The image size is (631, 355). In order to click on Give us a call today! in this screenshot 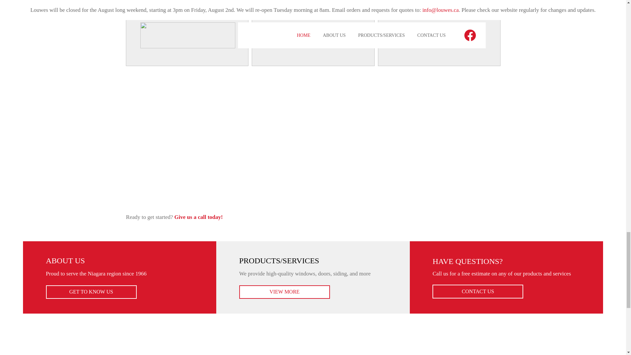, I will do `click(199, 217)`.